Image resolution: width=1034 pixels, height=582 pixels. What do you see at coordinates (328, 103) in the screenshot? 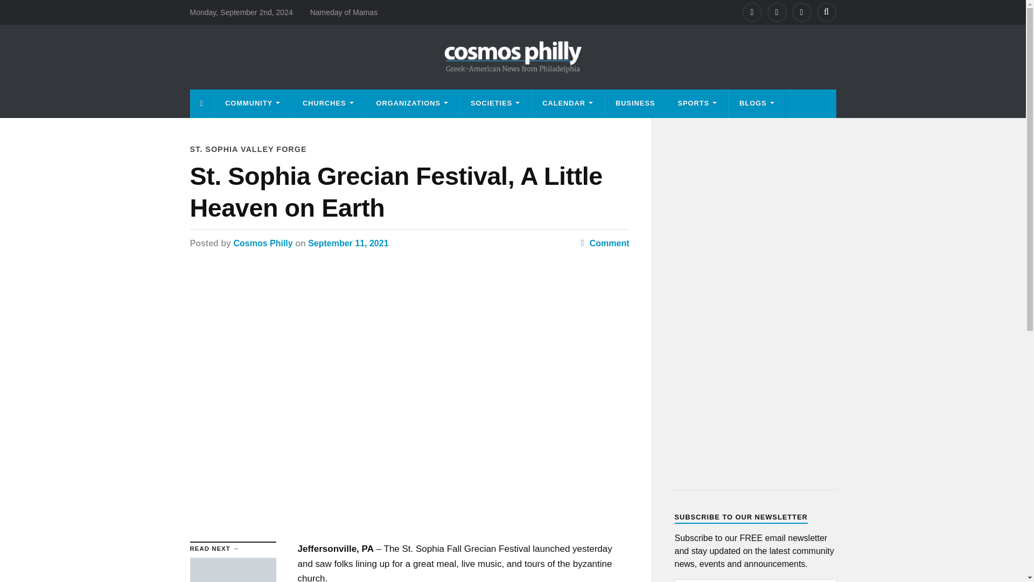
I see `CHURCHES` at bounding box center [328, 103].